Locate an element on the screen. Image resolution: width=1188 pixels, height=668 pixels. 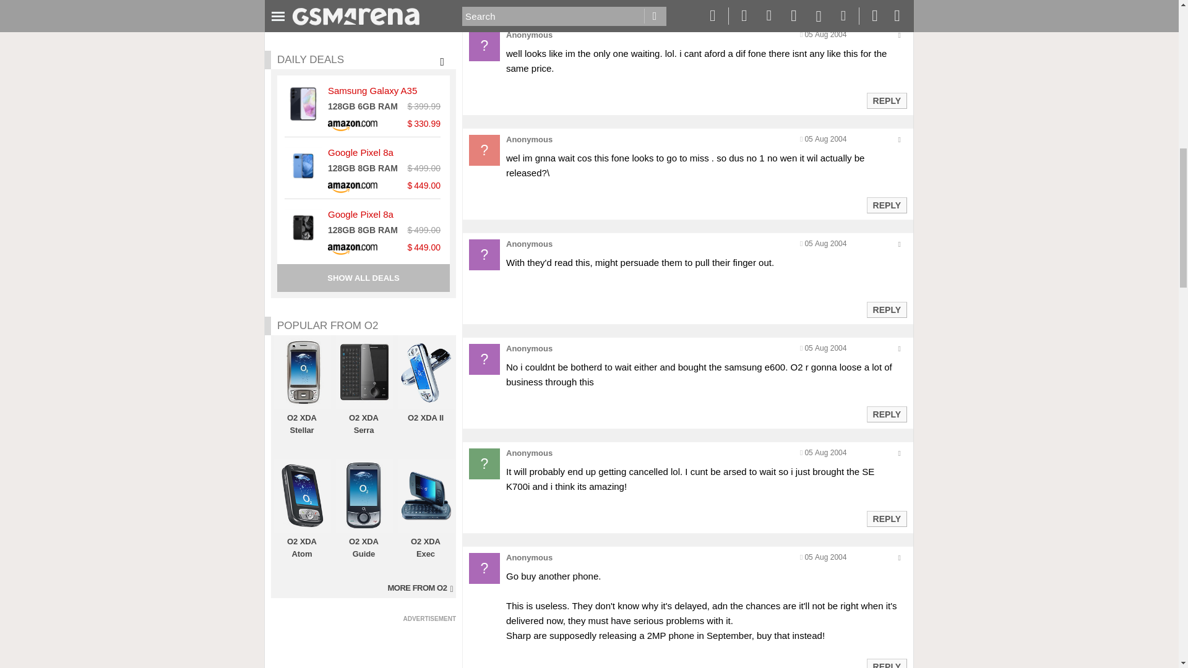
Reply to this post is located at coordinates (886, 100).